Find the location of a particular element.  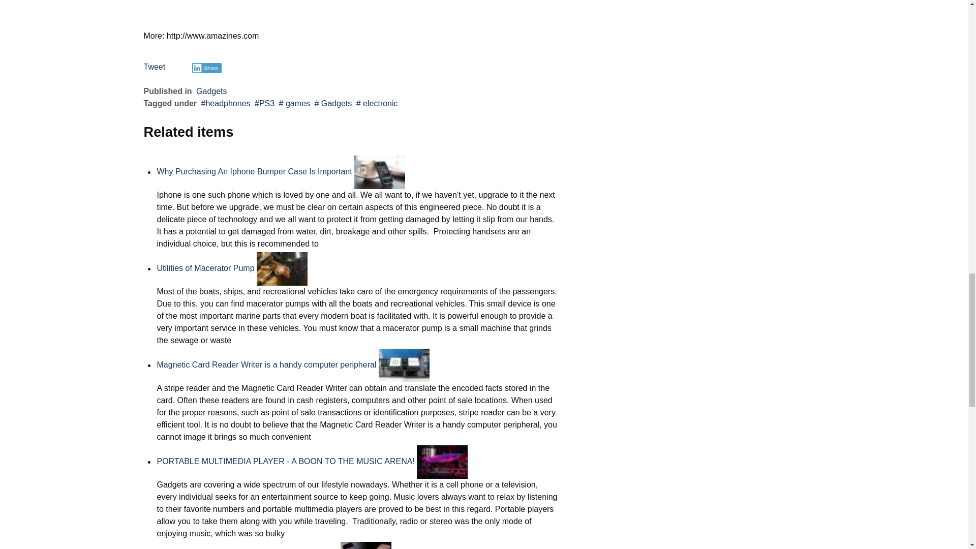

Utilities of Macerator Pump is located at coordinates (205, 268).